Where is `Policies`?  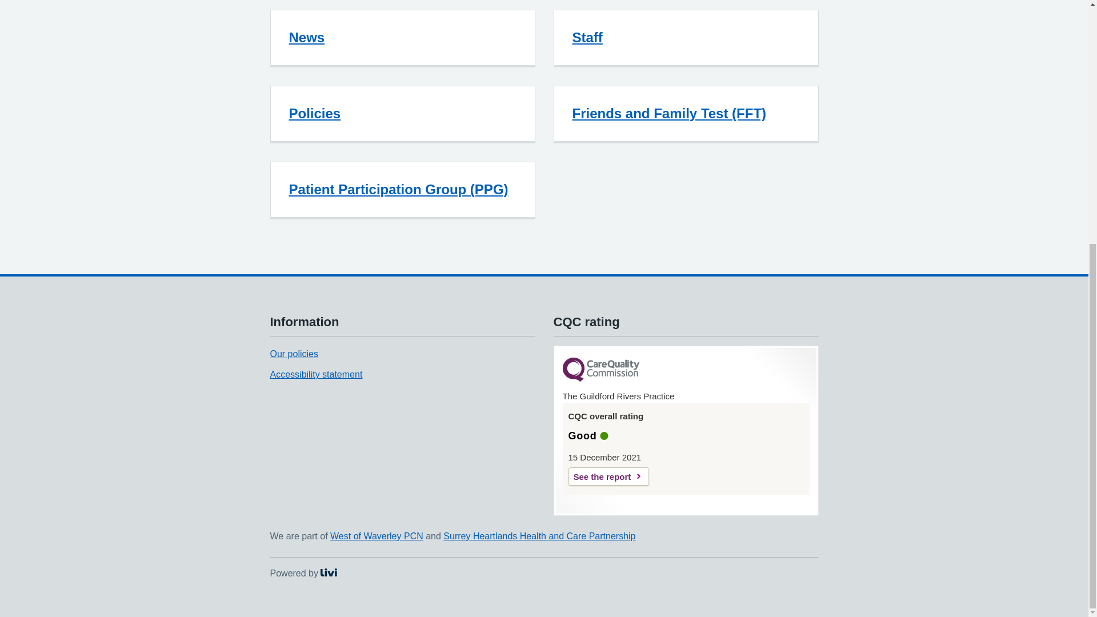 Policies is located at coordinates (315, 113).